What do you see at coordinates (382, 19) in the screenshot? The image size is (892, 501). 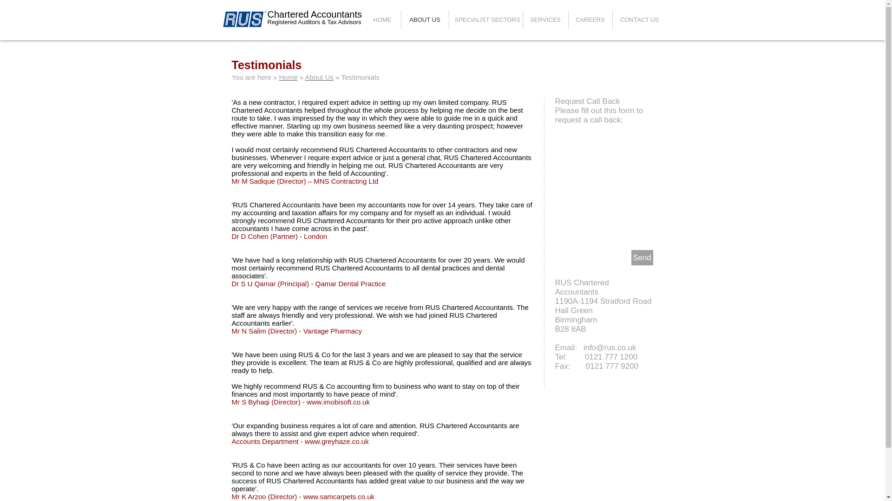 I see `HOME` at bounding box center [382, 19].